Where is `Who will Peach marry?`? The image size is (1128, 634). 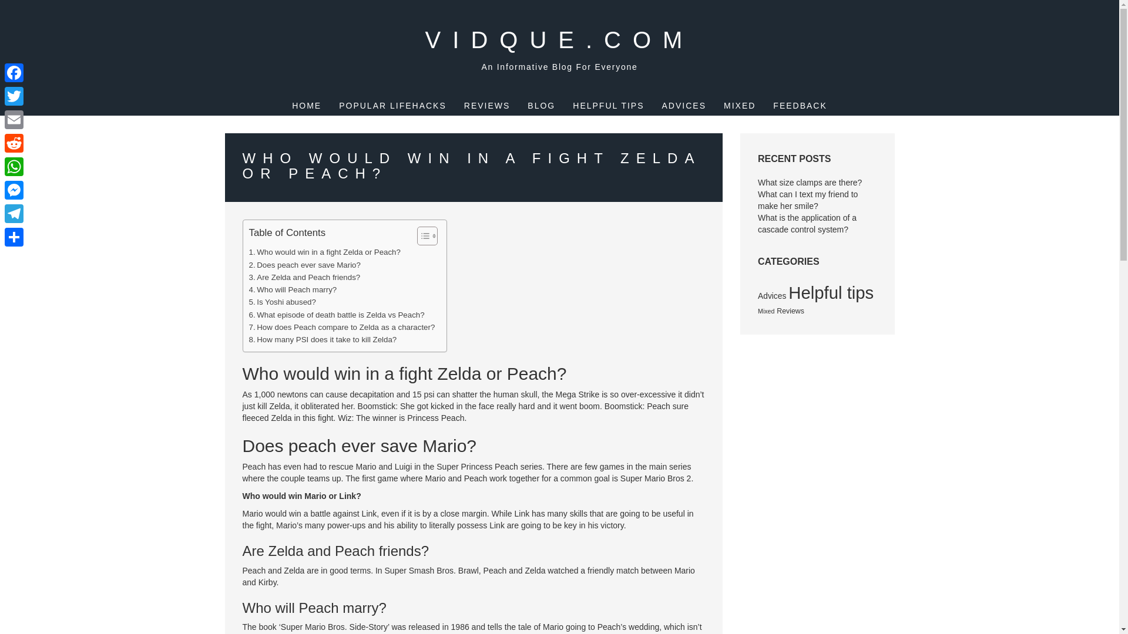 Who will Peach marry? is located at coordinates (293, 289).